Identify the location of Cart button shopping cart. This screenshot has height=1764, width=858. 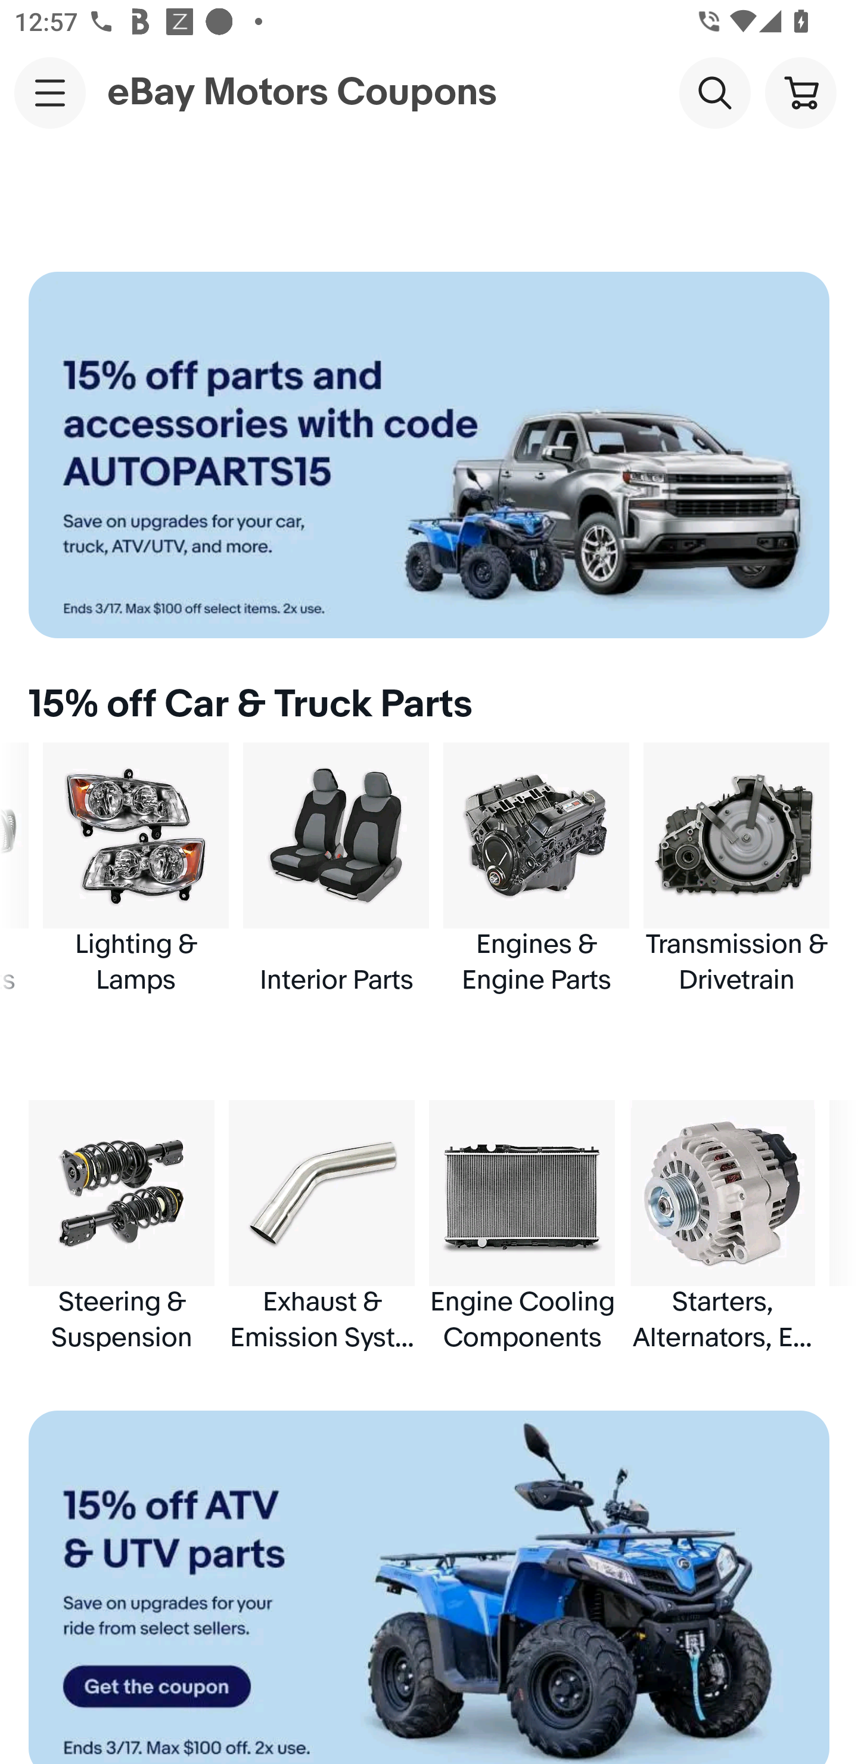
(800, 92).